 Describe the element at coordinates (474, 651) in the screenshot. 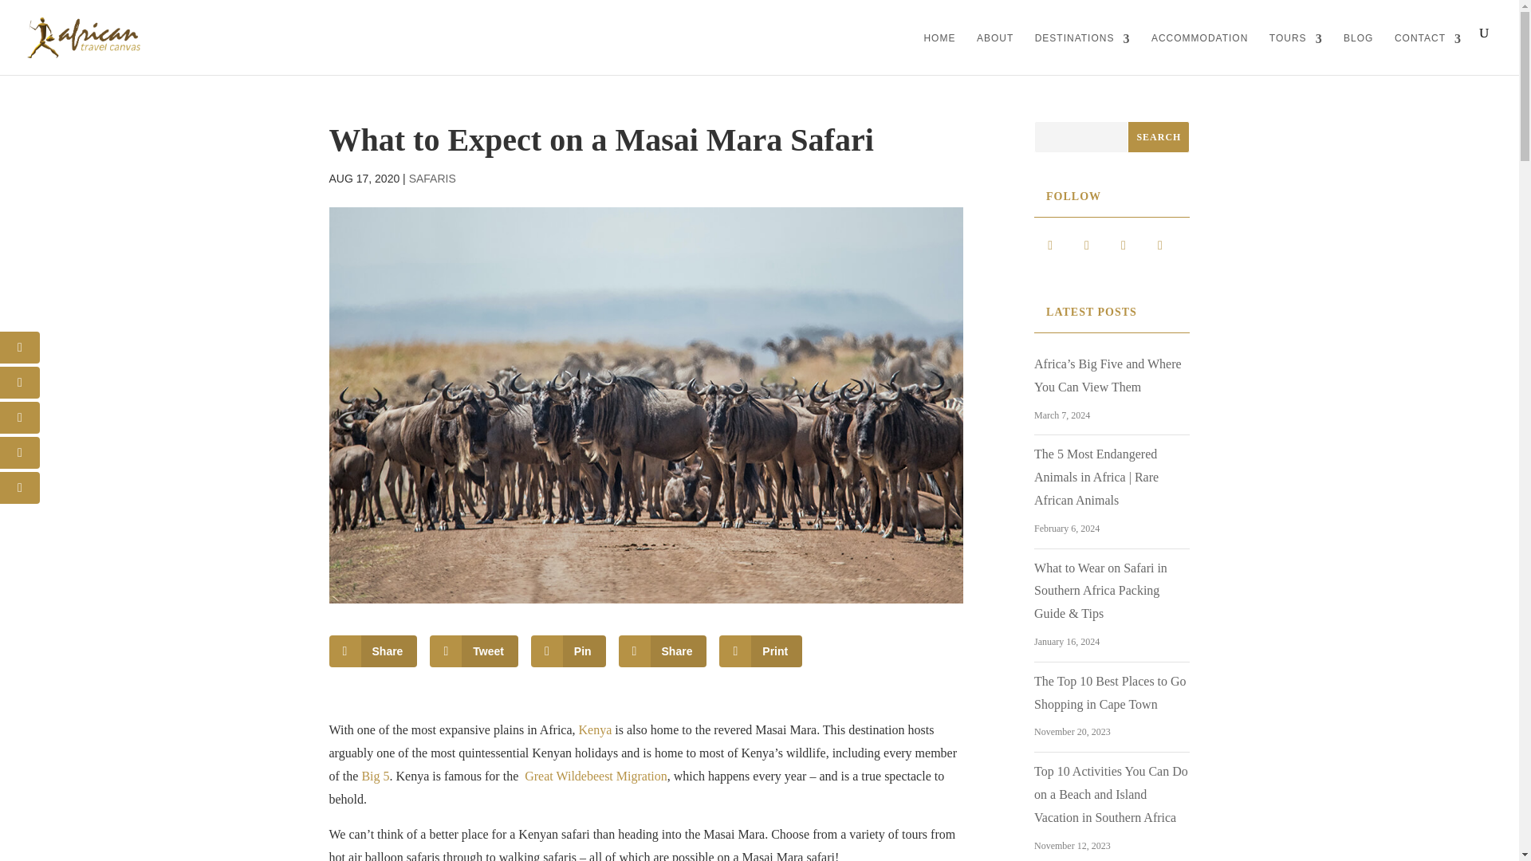

I see `Tweet` at that location.